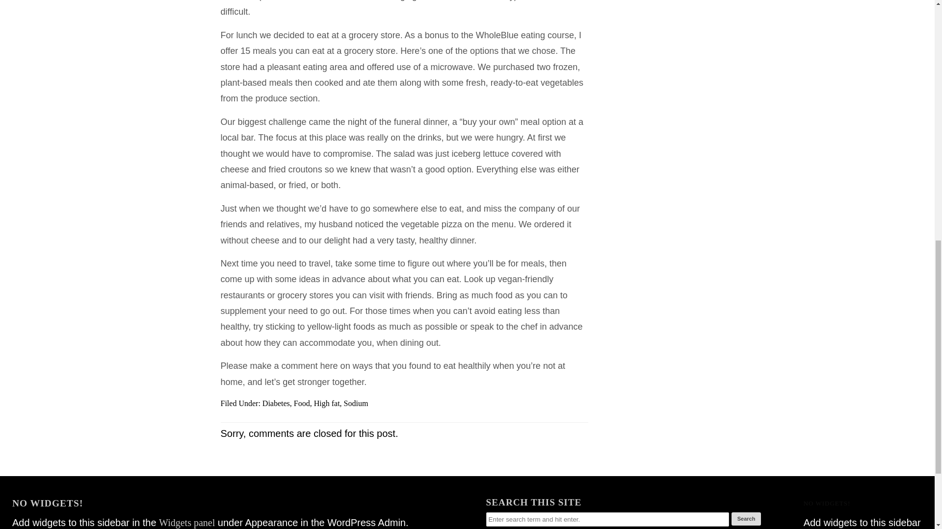 This screenshot has width=942, height=529. Describe the element at coordinates (356, 403) in the screenshot. I see `Sodium` at that location.